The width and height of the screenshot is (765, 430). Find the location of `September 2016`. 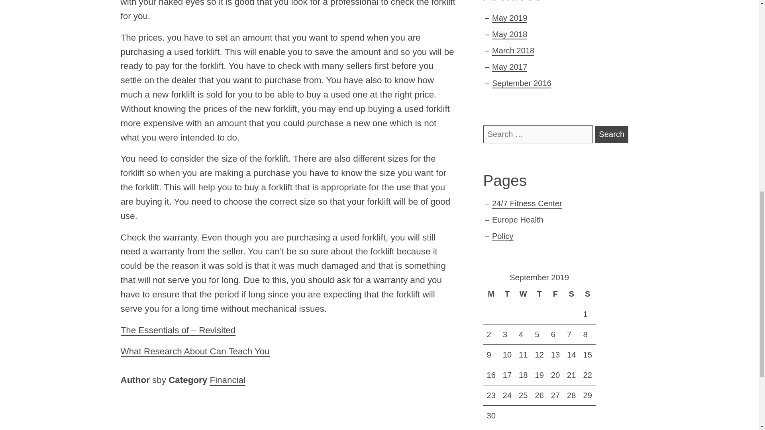

September 2016 is located at coordinates (522, 84).